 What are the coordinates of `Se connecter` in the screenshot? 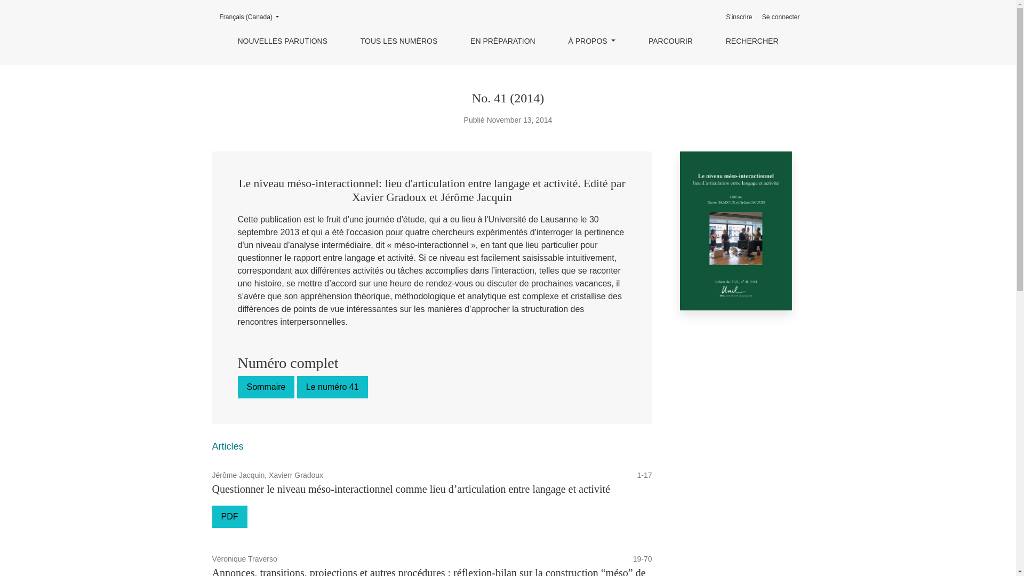 It's located at (781, 17).